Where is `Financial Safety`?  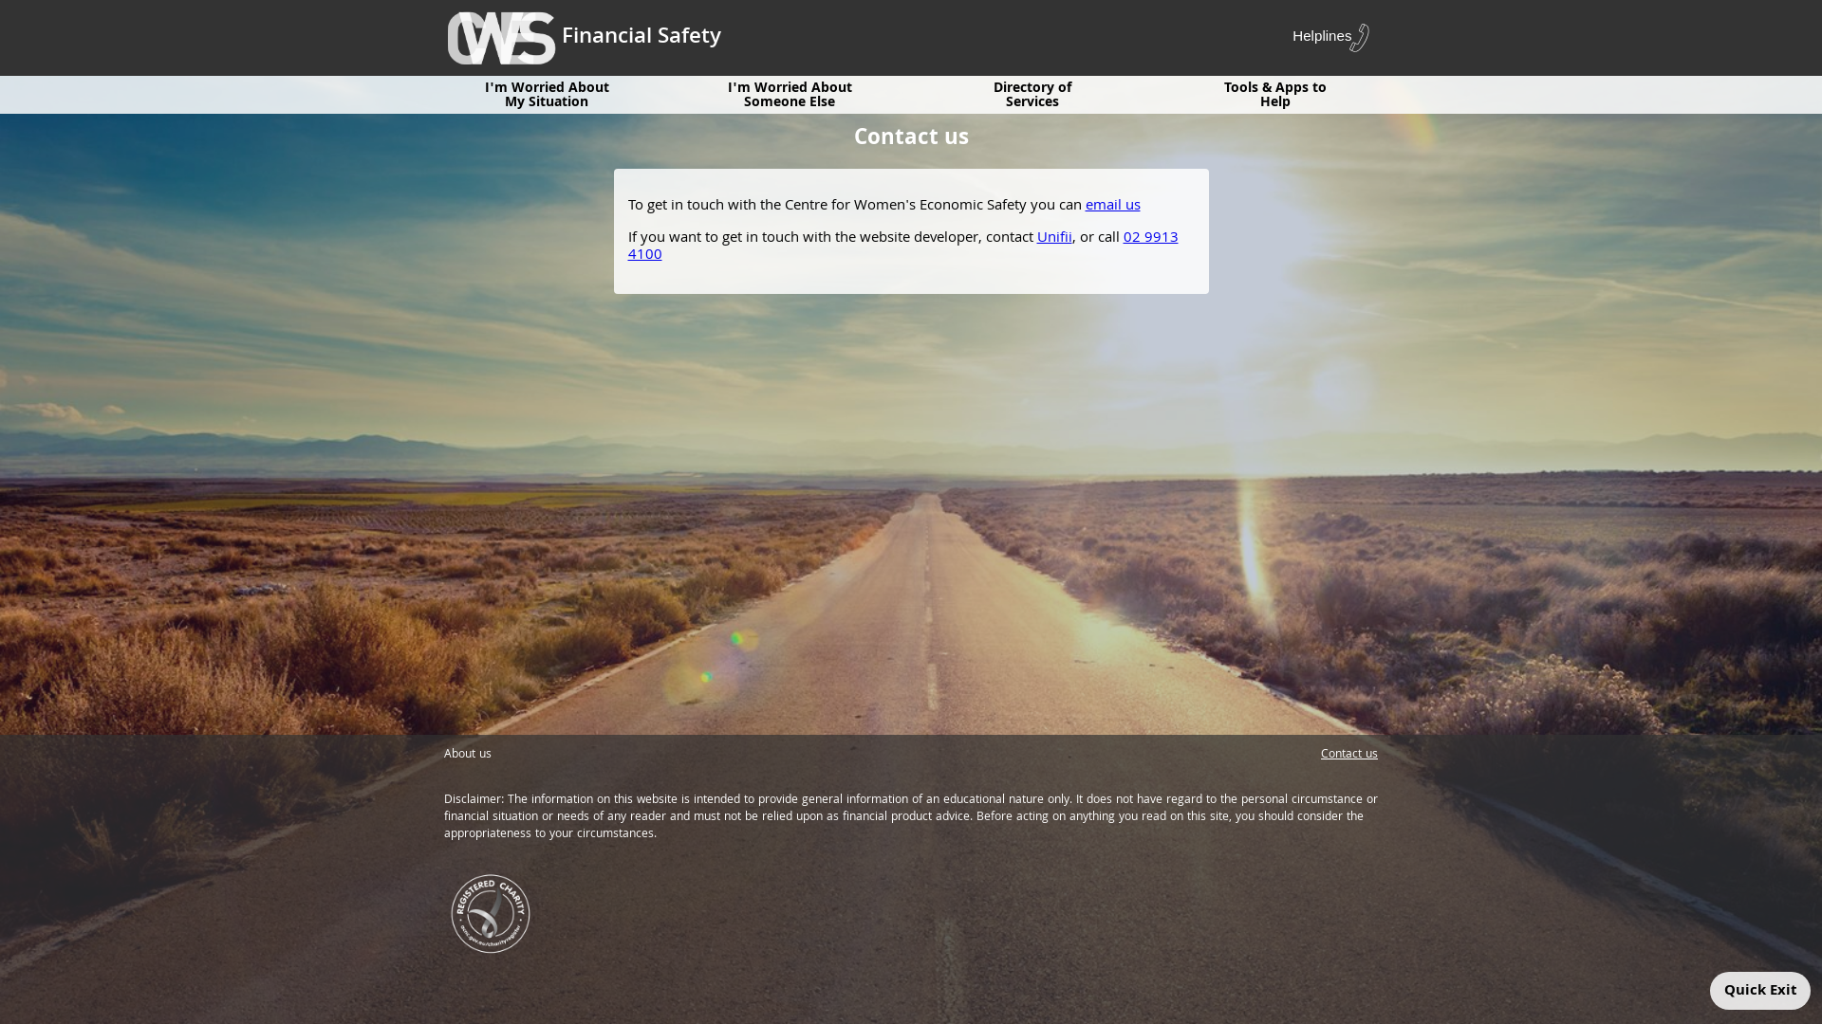
Financial Safety is located at coordinates (583, 38).